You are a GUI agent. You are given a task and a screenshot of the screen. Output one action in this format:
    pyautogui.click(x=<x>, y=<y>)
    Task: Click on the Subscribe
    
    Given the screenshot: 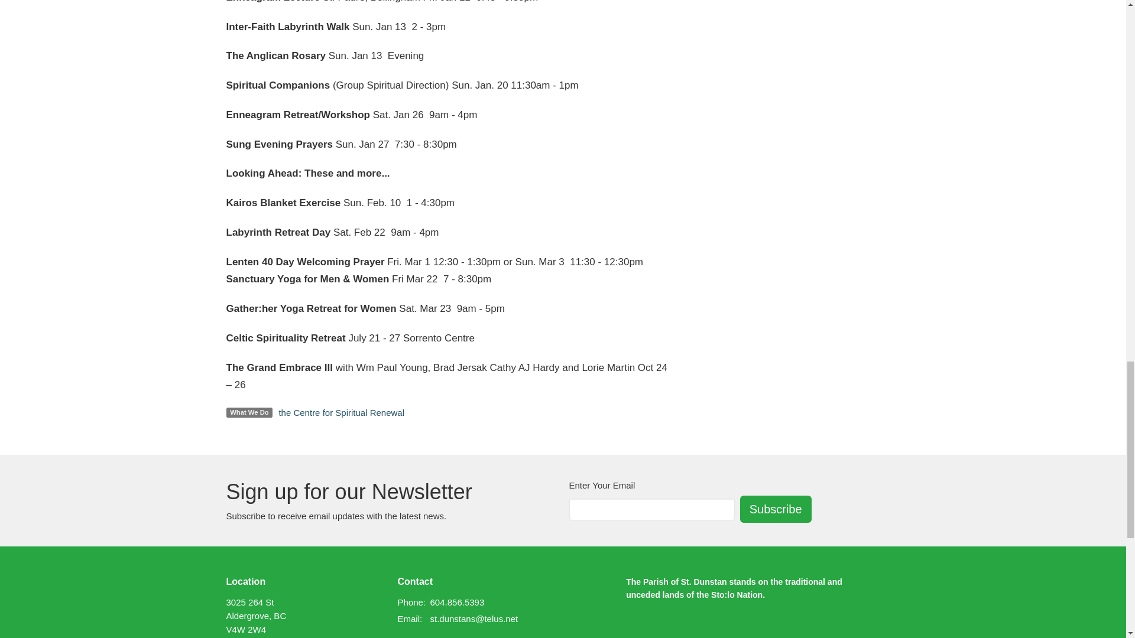 What is the action you would take?
    pyautogui.click(x=776, y=509)
    